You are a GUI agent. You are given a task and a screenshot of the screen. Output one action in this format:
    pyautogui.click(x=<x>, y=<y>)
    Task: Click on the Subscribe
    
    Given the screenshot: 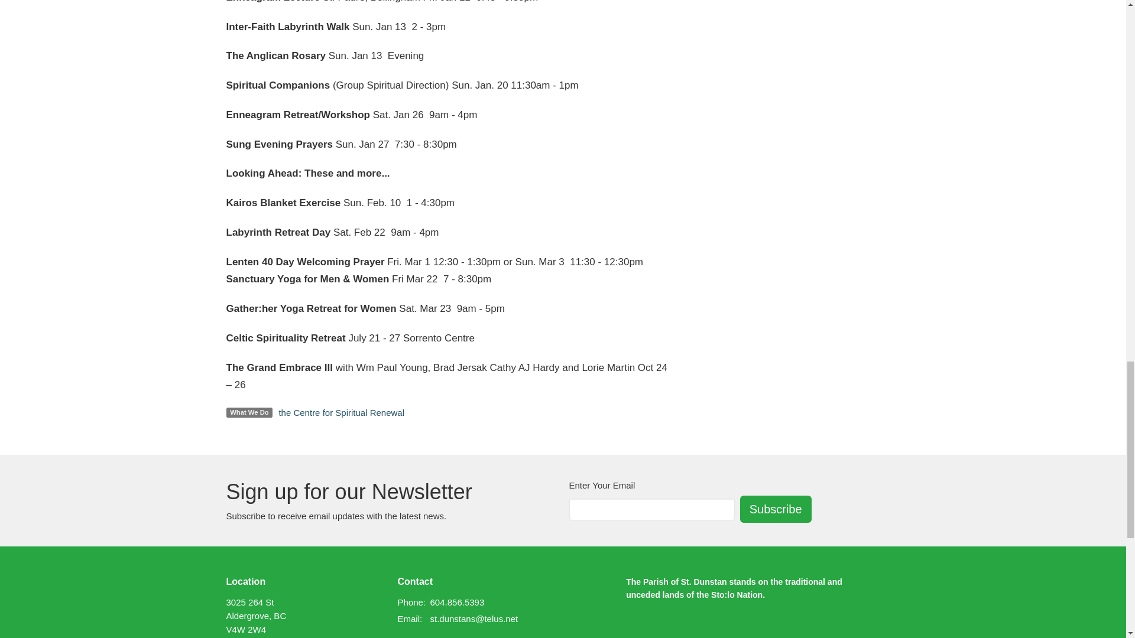 What is the action you would take?
    pyautogui.click(x=776, y=509)
    